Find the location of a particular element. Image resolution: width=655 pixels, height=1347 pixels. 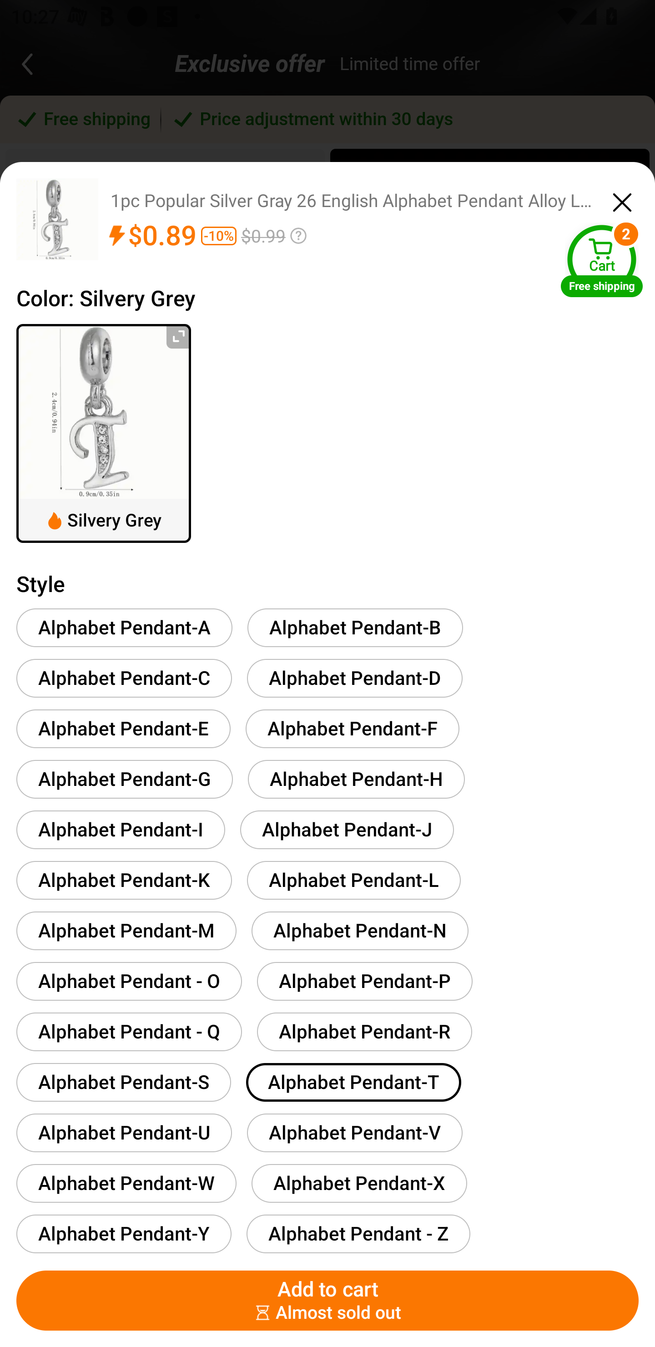

 Alphabet Pendant-E is located at coordinates (123, 728).